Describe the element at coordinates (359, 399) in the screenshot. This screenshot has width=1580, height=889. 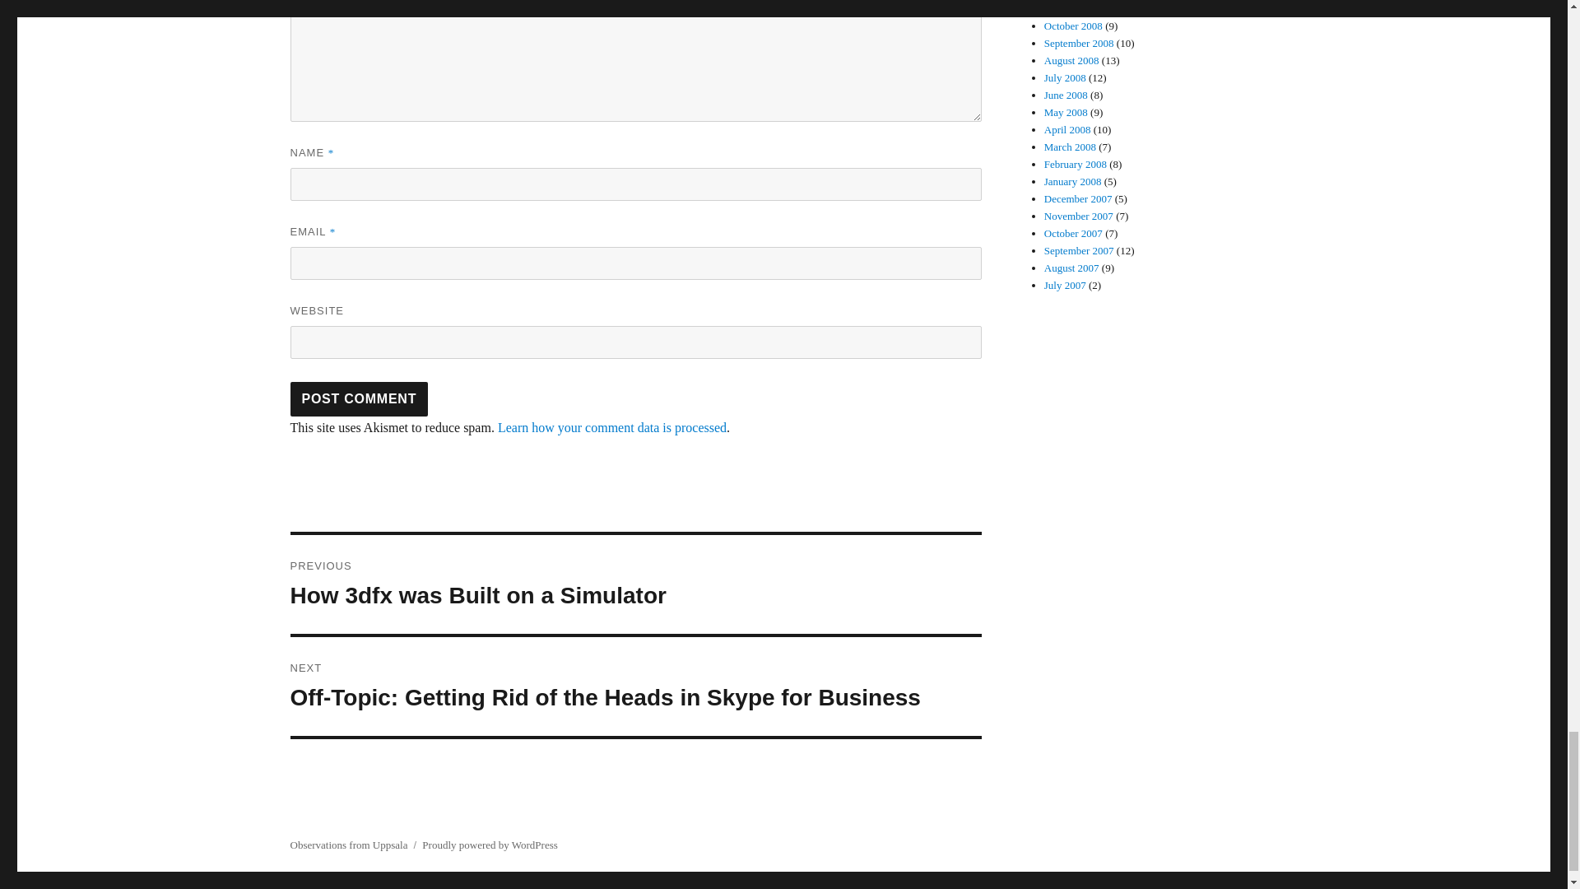
I see `Post Comment` at that location.